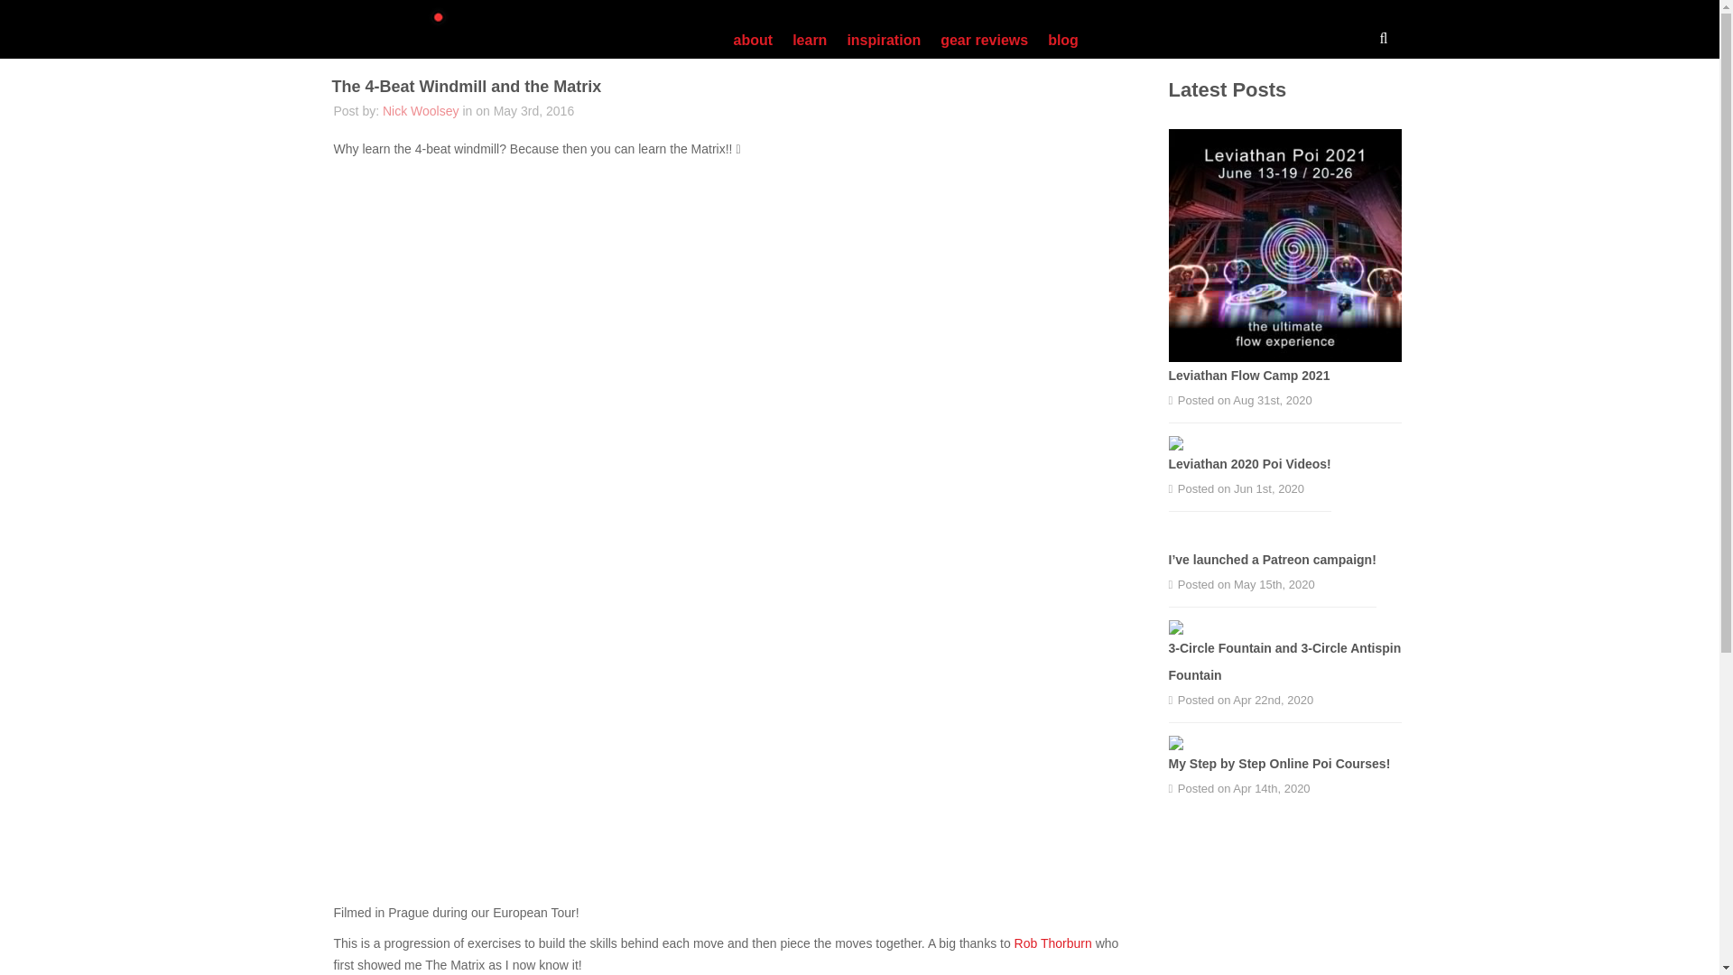 The height and width of the screenshot is (975, 1733). Describe the element at coordinates (1284, 661) in the screenshot. I see `3-Circle Fountain and 3-Circle Antispin Fountain` at that location.